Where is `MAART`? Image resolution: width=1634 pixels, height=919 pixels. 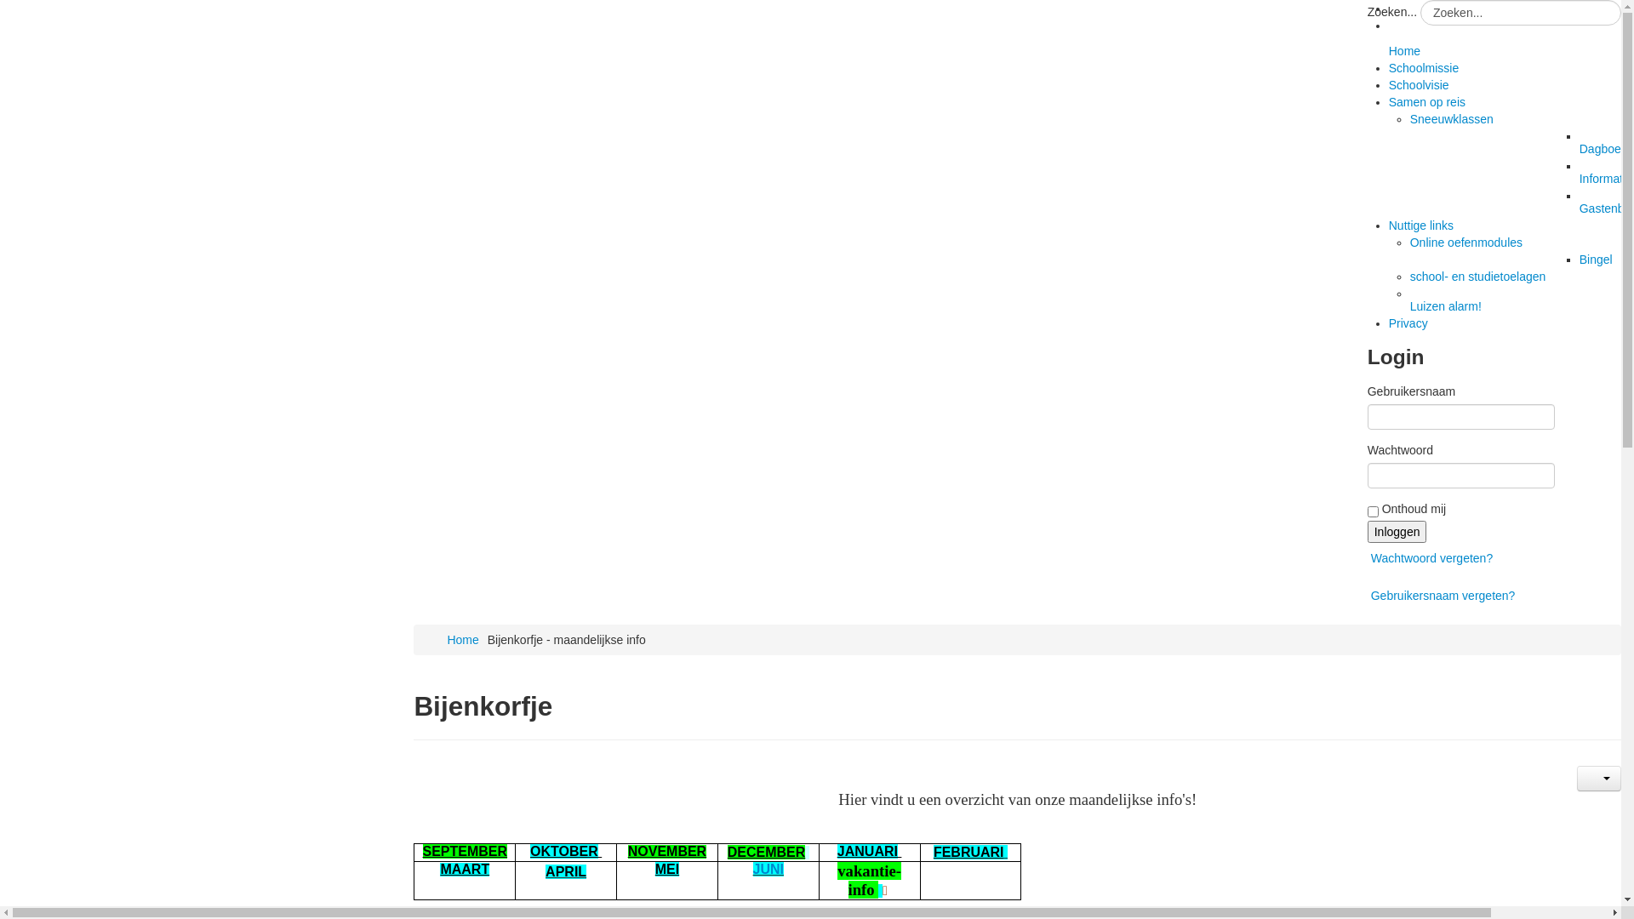
MAART is located at coordinates (465, 870).